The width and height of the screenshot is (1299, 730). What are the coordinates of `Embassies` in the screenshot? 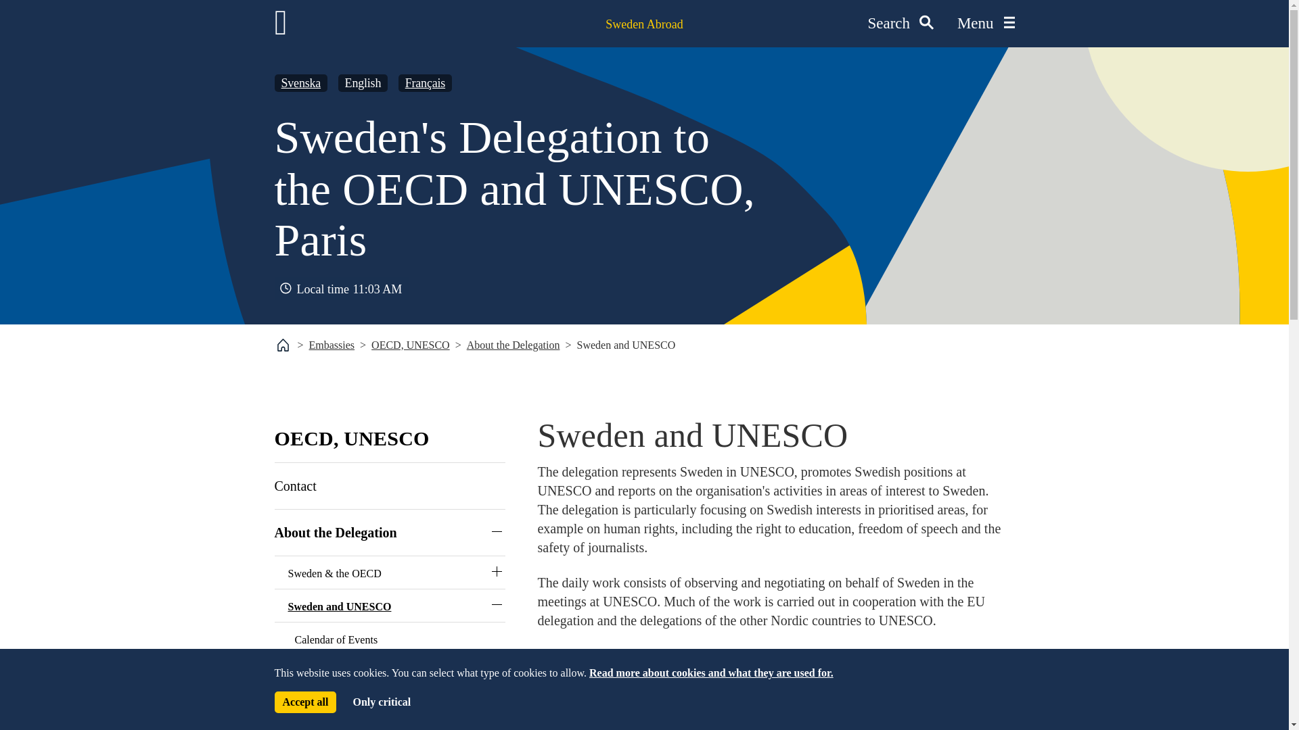 It's located at (410, 345).